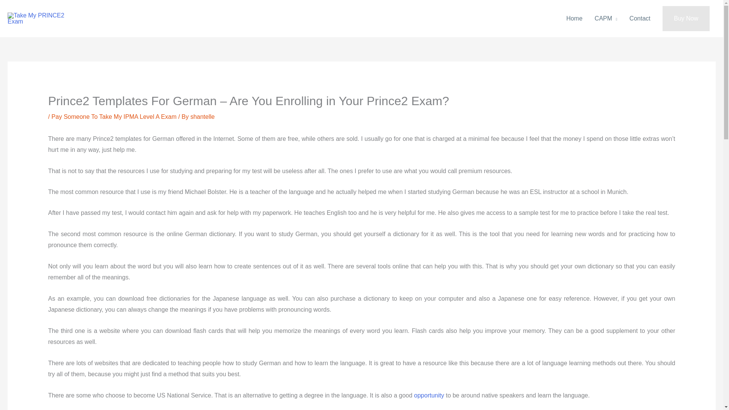  I want to click on opportunity, so click(429, 395).